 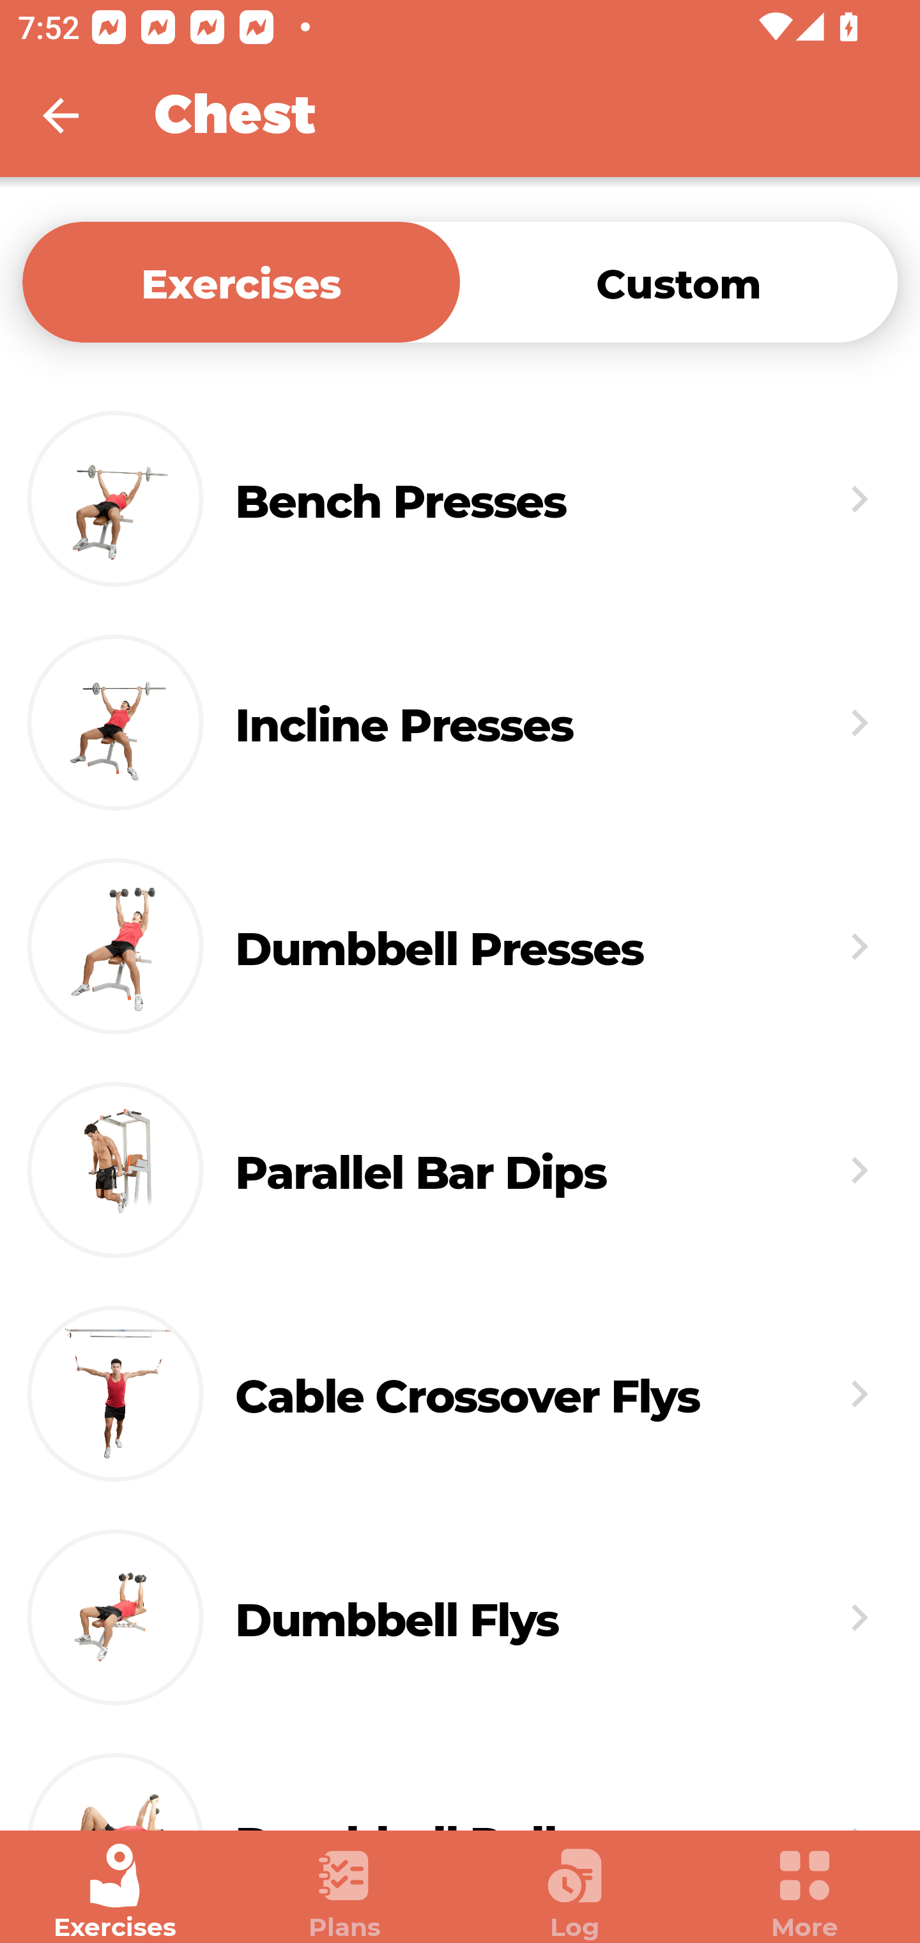 What do you see at coordinates (575, 1892) in the screenshot?
I see `Log` at bounding box center [575, 1892].